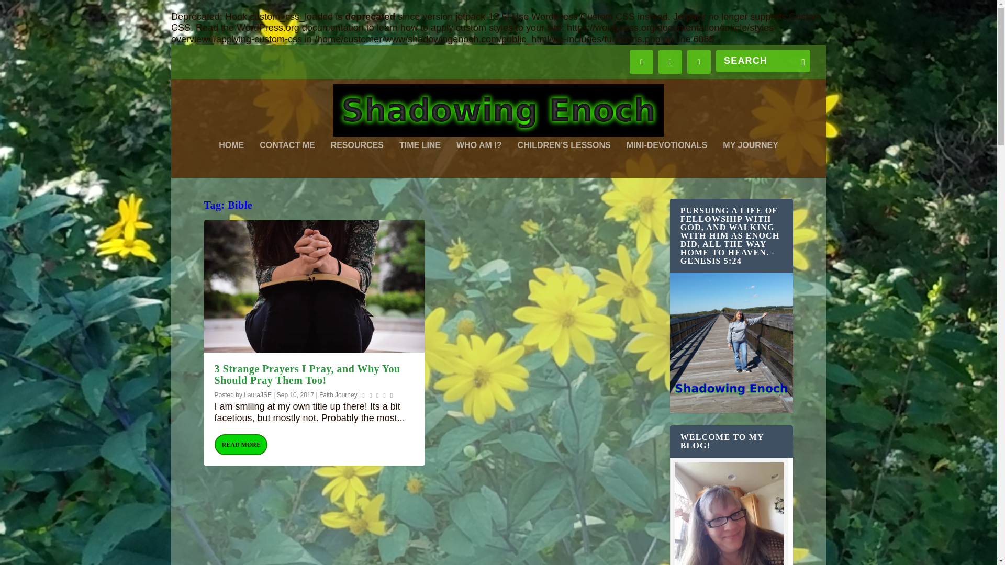 This screenshot has width=1005, height=565. What do you see at coordinates (478, 160) in the screenshot?
I see `WHO AM I?` at bounding box center [478, 160].